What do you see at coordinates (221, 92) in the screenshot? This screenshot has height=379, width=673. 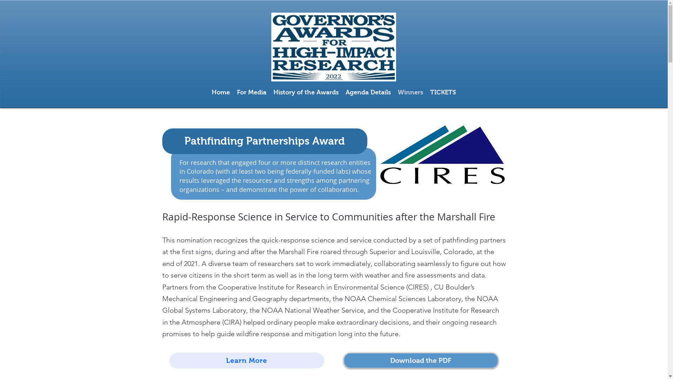 I see `Home` at bounding box center [221, 92].